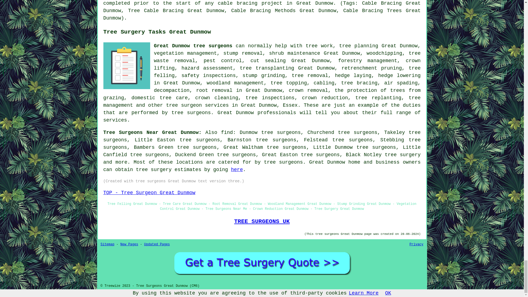  Describe the element at coordinates (263, 75) in the screenshot. I see `stump grinding` at that location.